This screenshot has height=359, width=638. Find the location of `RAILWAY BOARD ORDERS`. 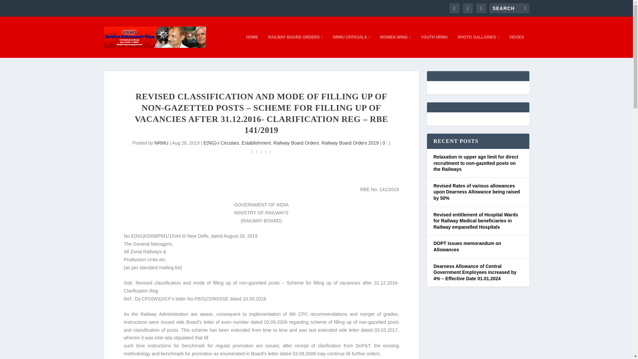

RAILWAY BOARD ORDERS is located at coordinates (295, 46).